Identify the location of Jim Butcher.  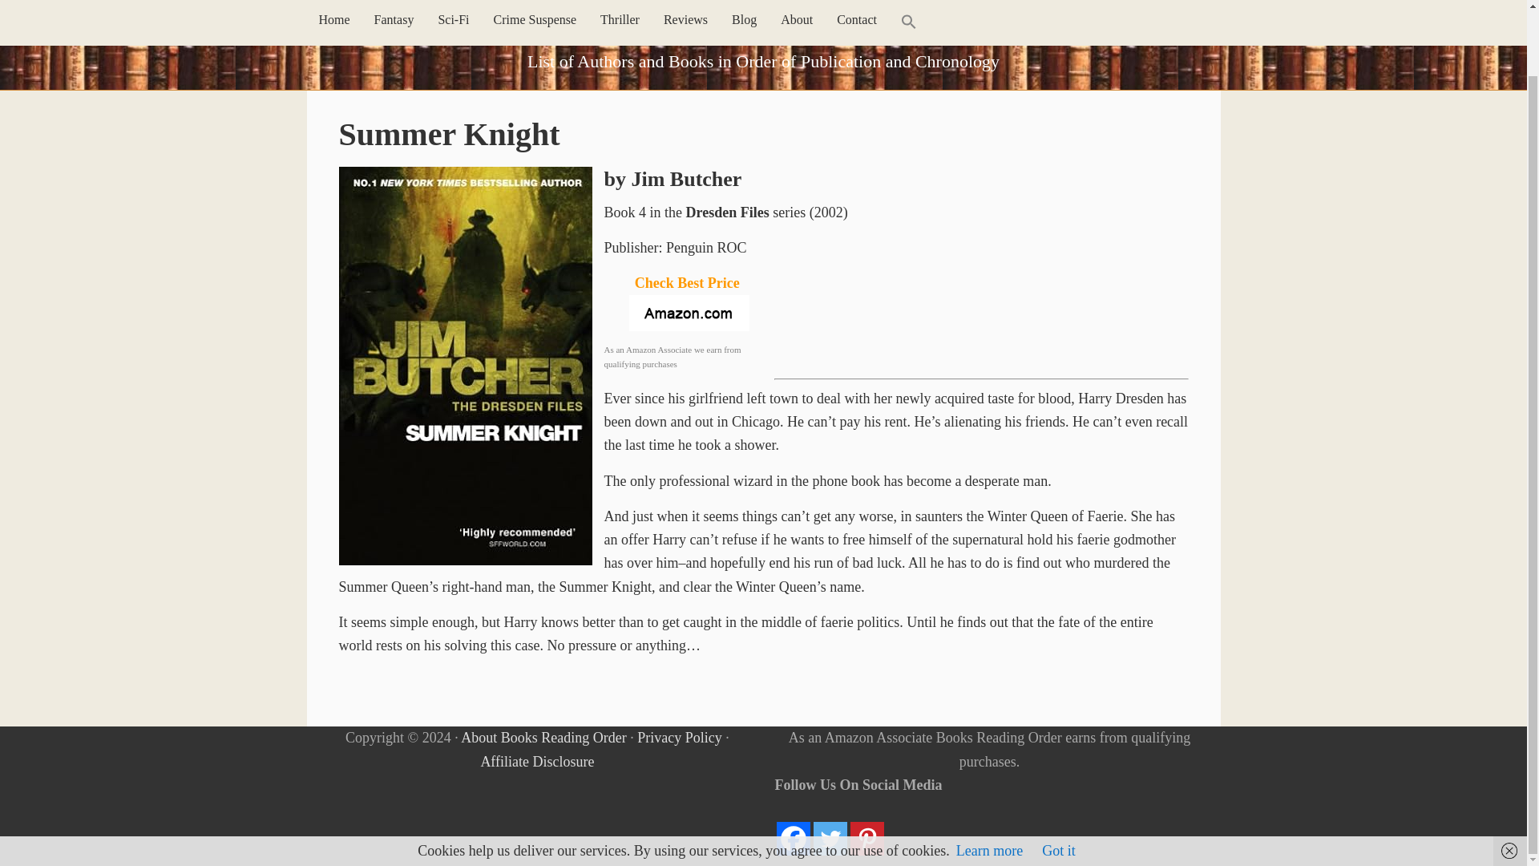
(686, 179).